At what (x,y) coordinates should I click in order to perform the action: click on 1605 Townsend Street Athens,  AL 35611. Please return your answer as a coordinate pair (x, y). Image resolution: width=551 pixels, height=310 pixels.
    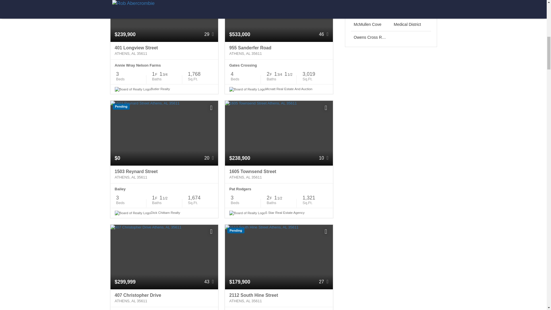
    Looking at the image, I should click on (279, 175).